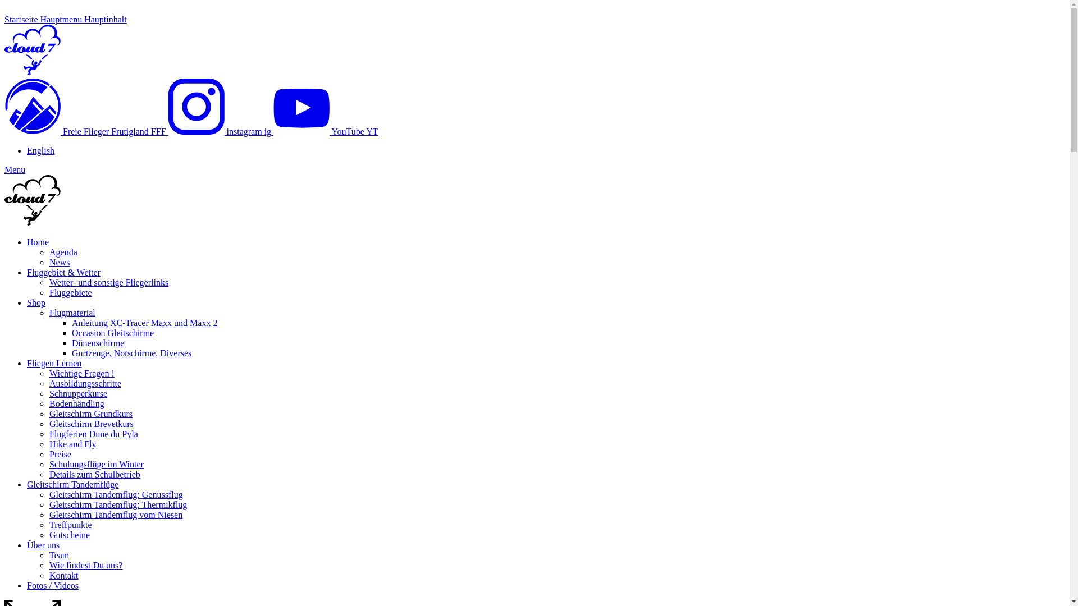 The height and width of the screenshot is (606, 1078). Describe the element at coordinates (63, 19) in the screenshot. I see `Hauptmenu` at that location.